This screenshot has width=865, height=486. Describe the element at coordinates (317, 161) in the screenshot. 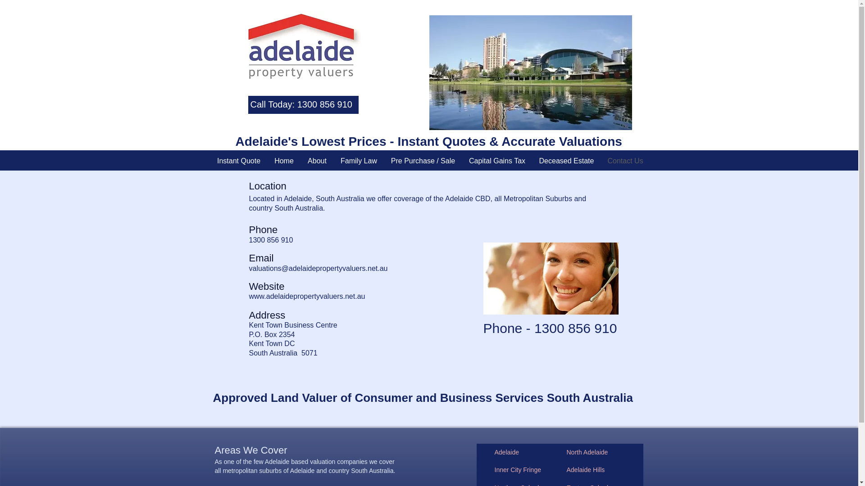

I see `About` at that location.